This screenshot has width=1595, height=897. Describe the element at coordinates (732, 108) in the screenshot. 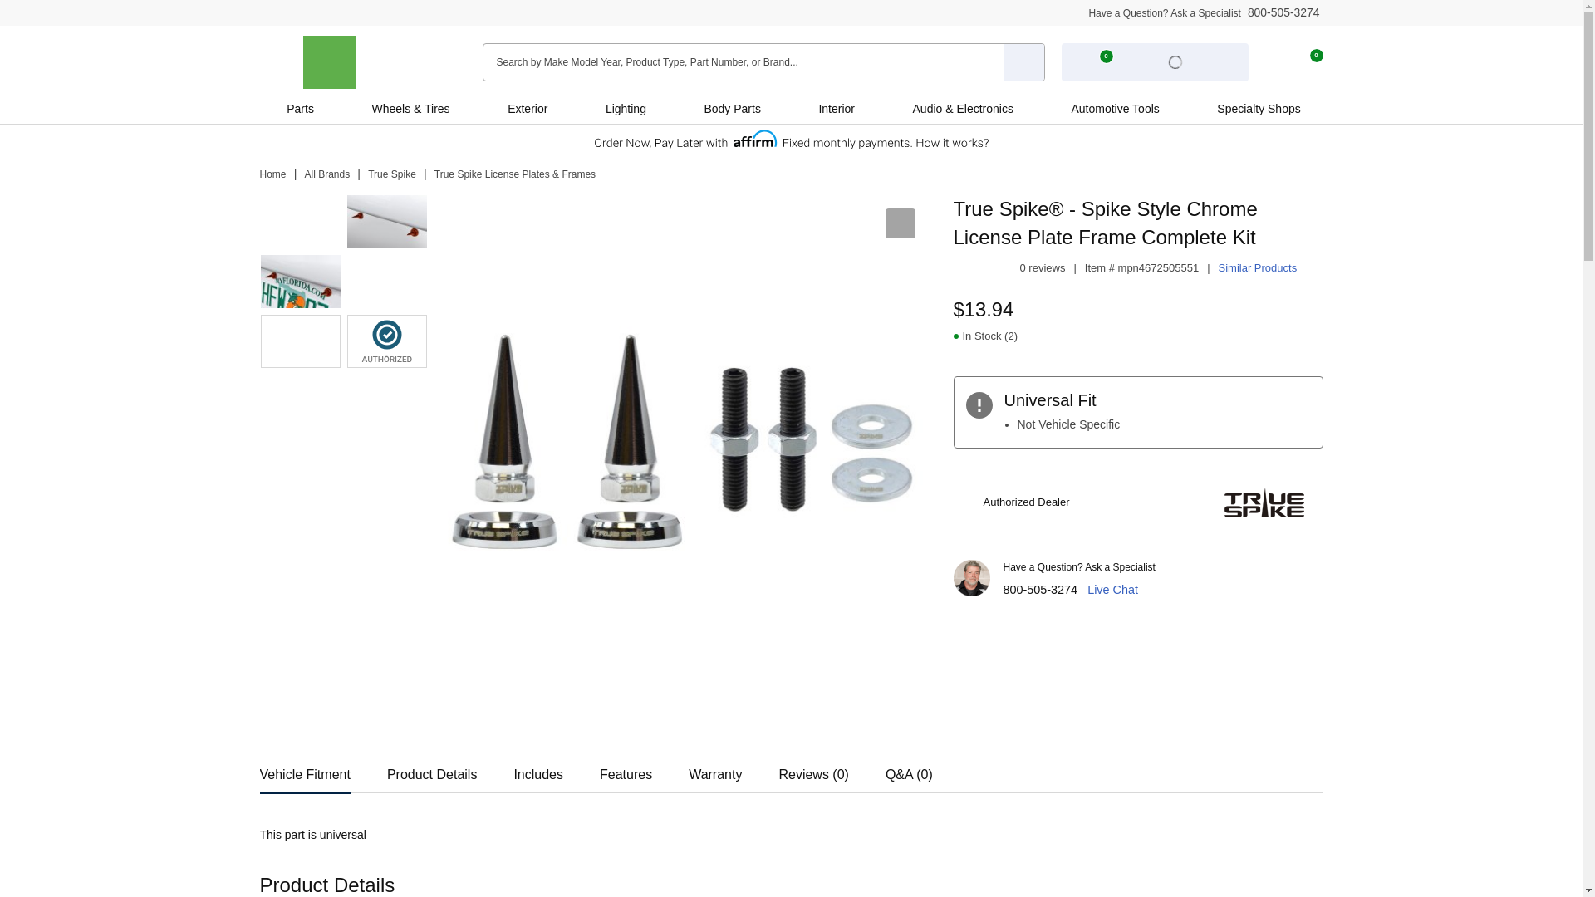

I see `Body Parts` at that location.